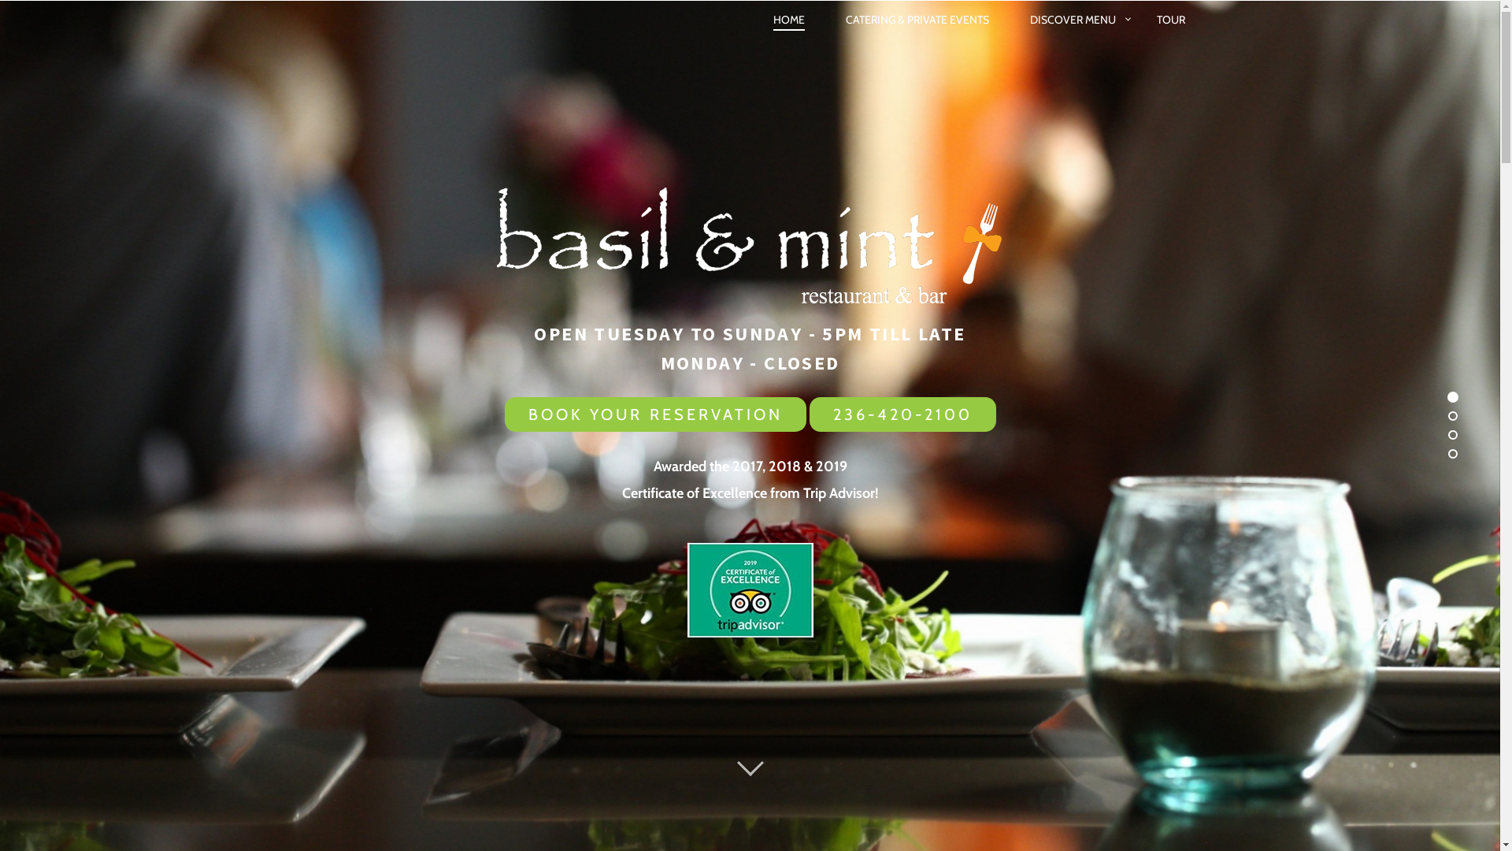 Image resolution: width=1512 pixels, height=851 pixels. Describe the element at coordinates (902, 414) in the screenshot. I see `236-420-2100` at that location.